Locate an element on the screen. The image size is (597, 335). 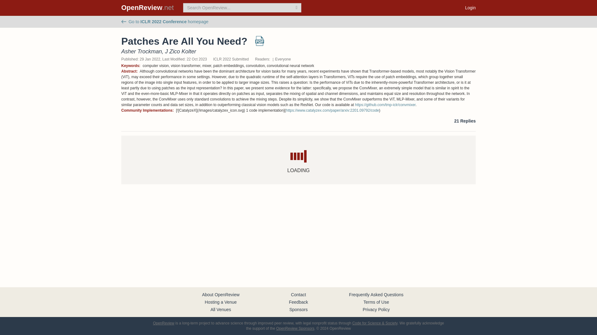
OpenReview Sponsors is located at coordinates (295, 328).